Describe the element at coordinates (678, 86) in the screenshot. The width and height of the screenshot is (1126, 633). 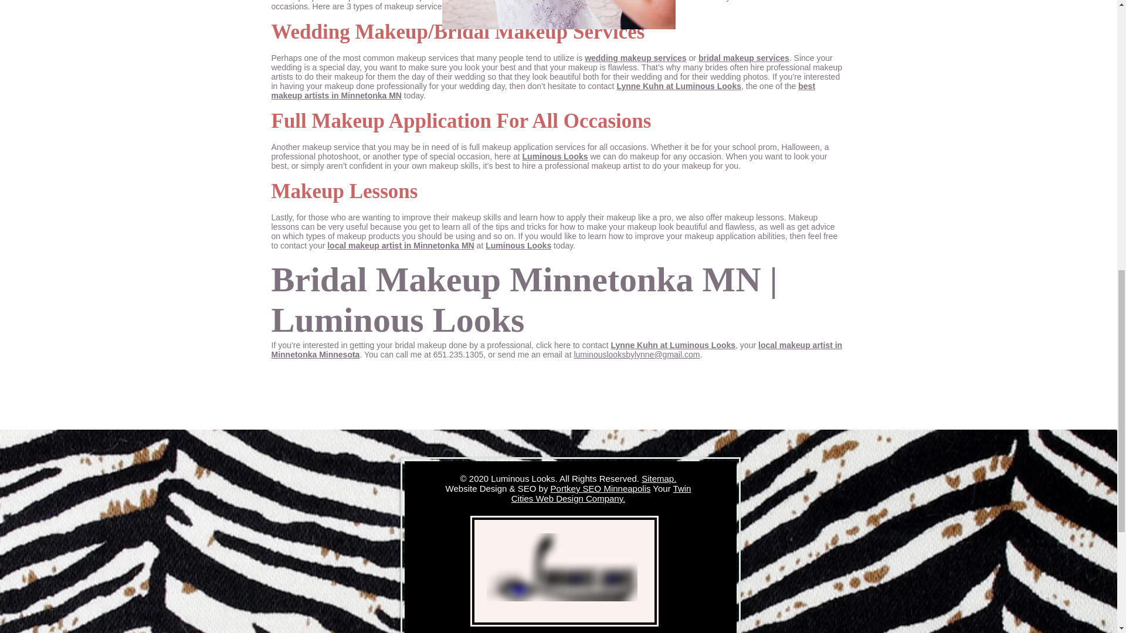
I see `Lynne Kuhn at Luminous Looks` at that location.